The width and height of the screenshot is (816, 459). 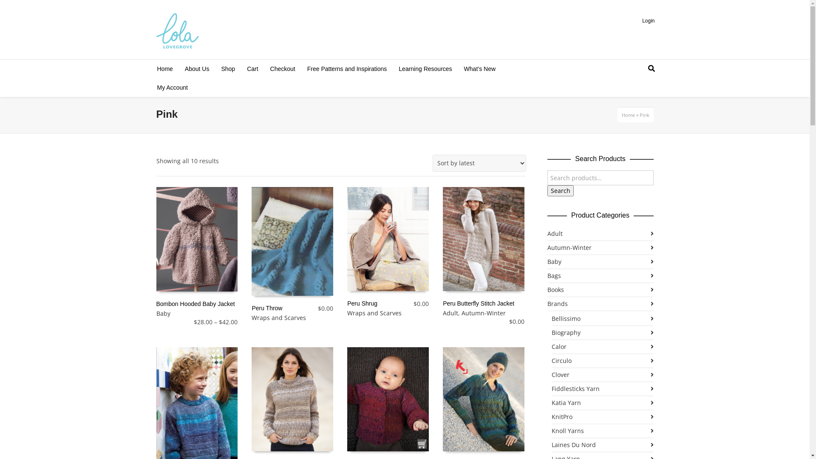 What do you see at coordinates (603, 417) in the screenshot?
I see `KnitPro` at bounding box center [603, 417].